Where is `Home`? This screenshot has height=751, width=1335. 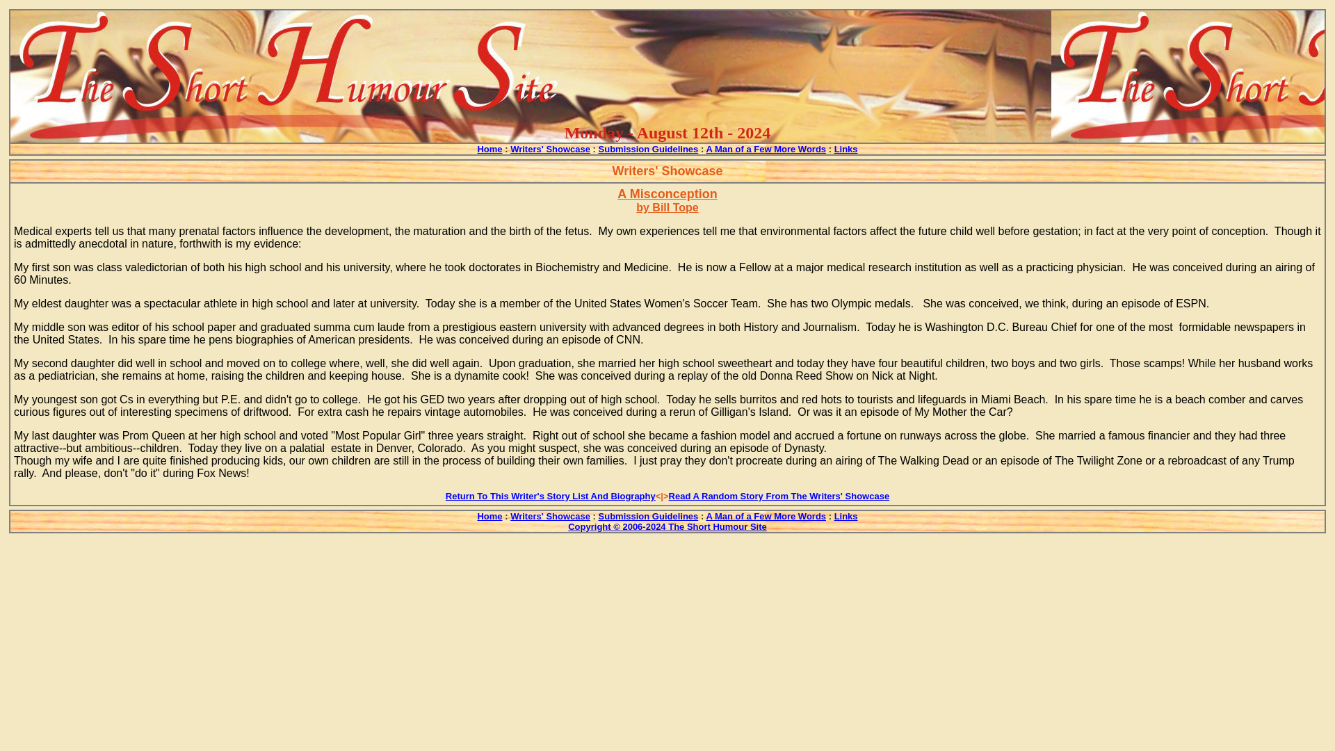
Home is located at coordinates (489, 515).